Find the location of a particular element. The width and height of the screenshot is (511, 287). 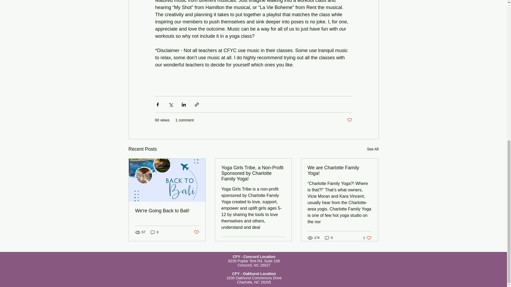

0 is located at coordinates (154, 232).